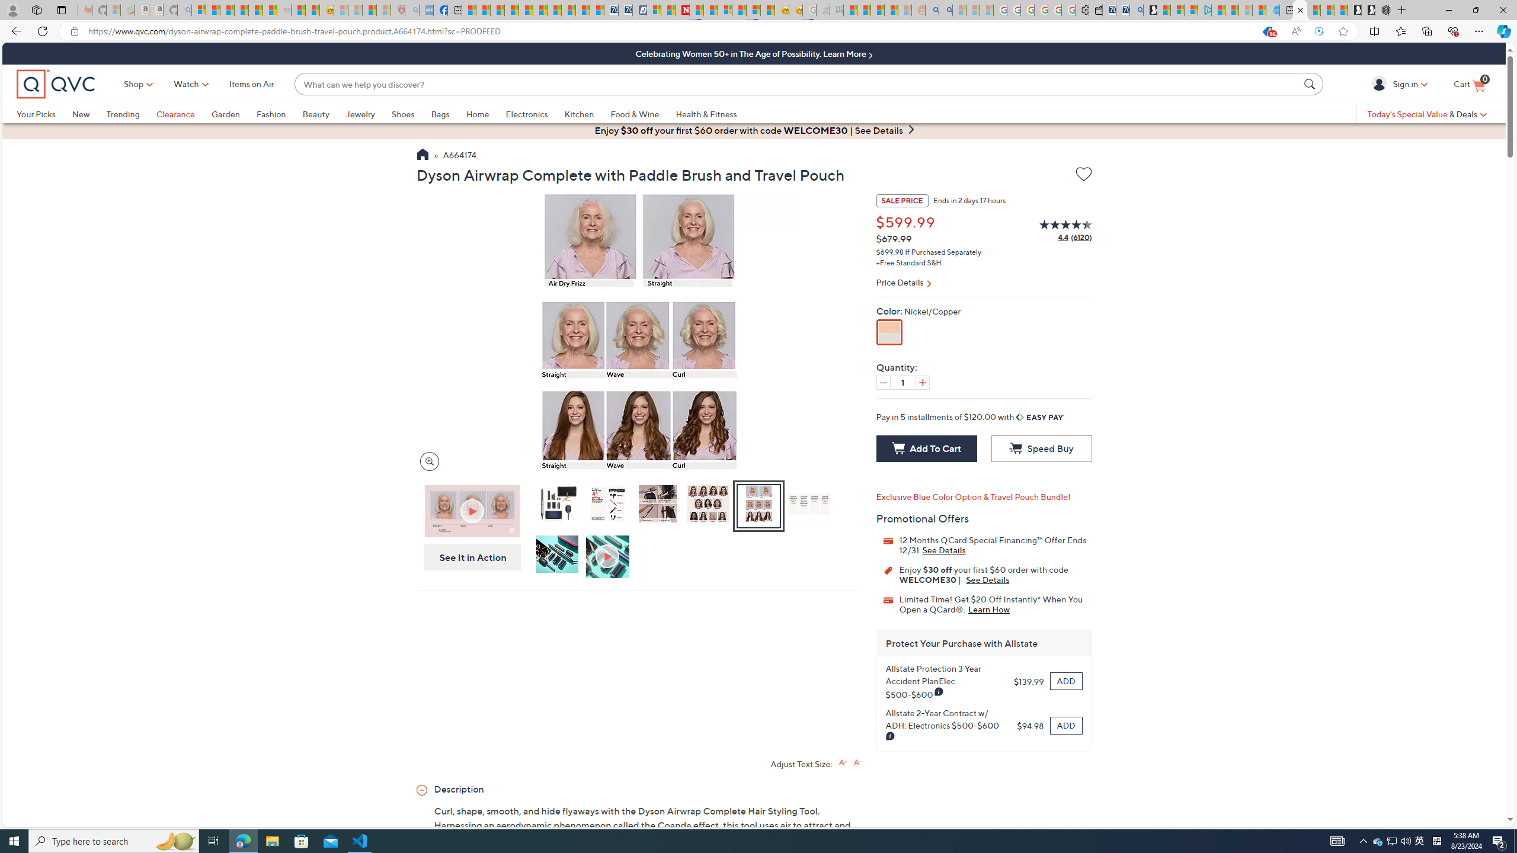  Describe the element at coordinates (635, 114) in the screenshot. I see `Food & Wine` at that location.